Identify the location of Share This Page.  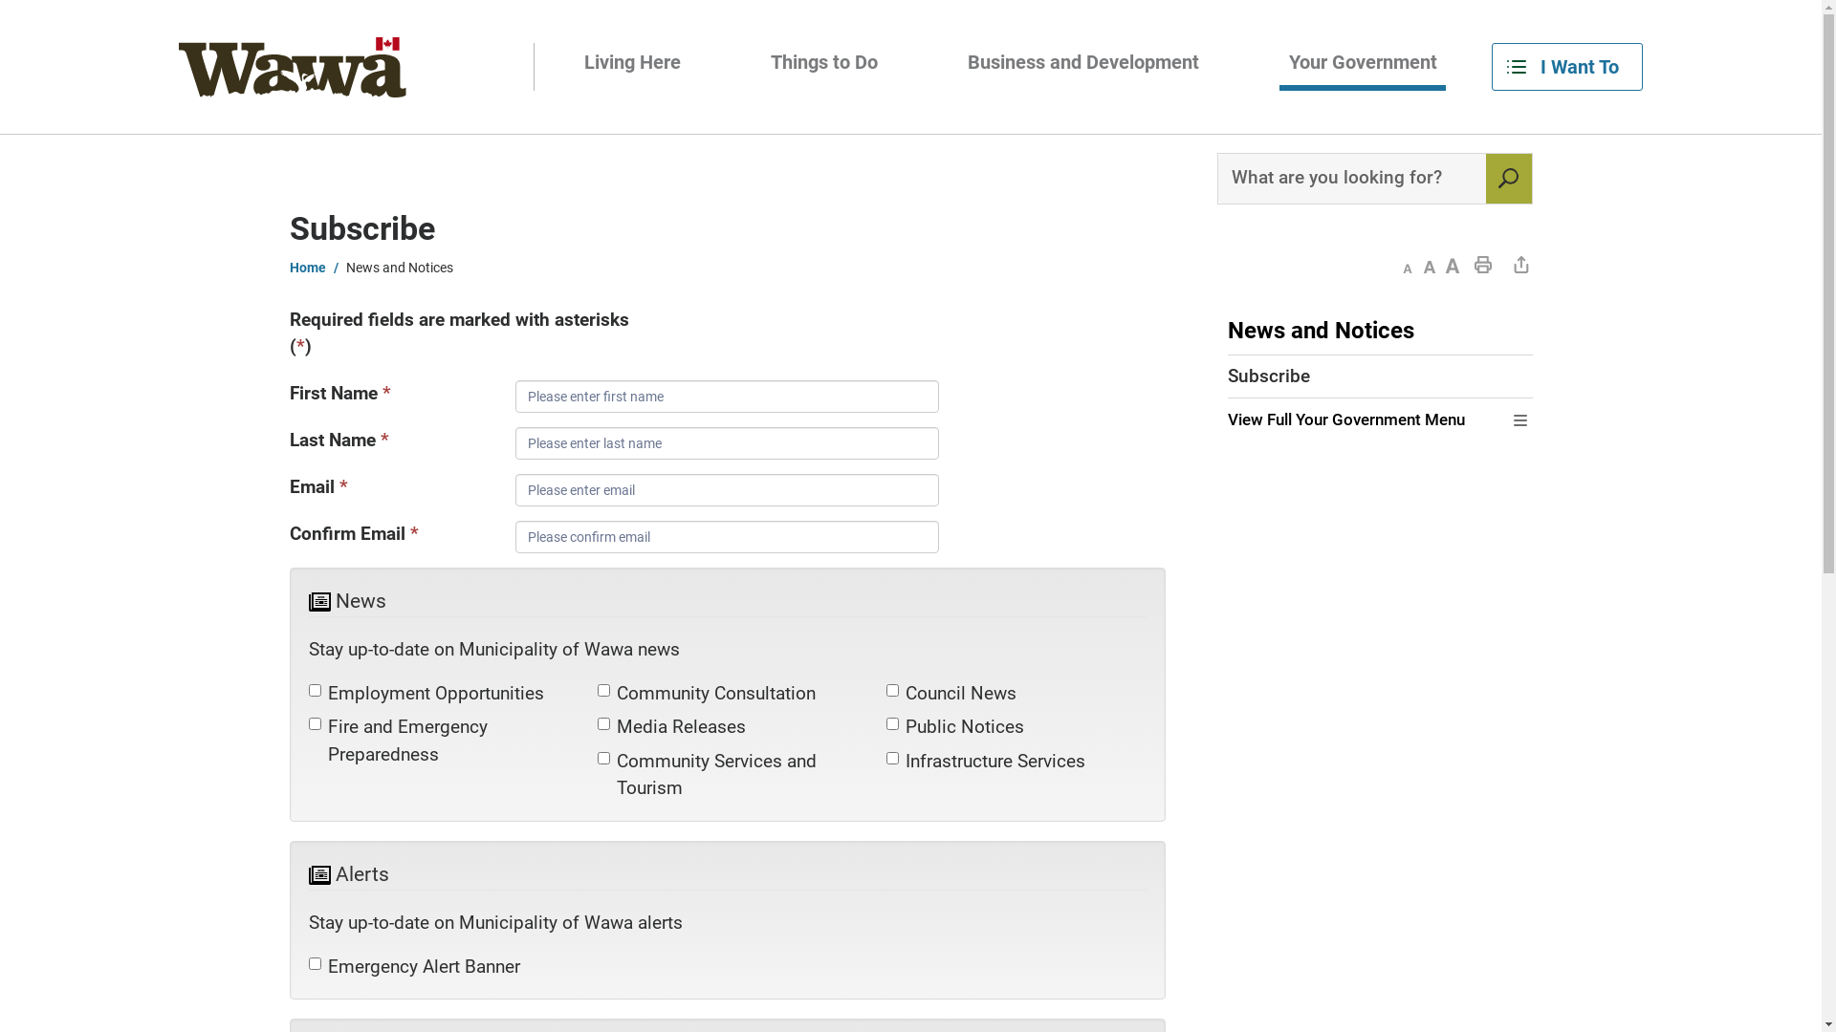
(1520, 264).